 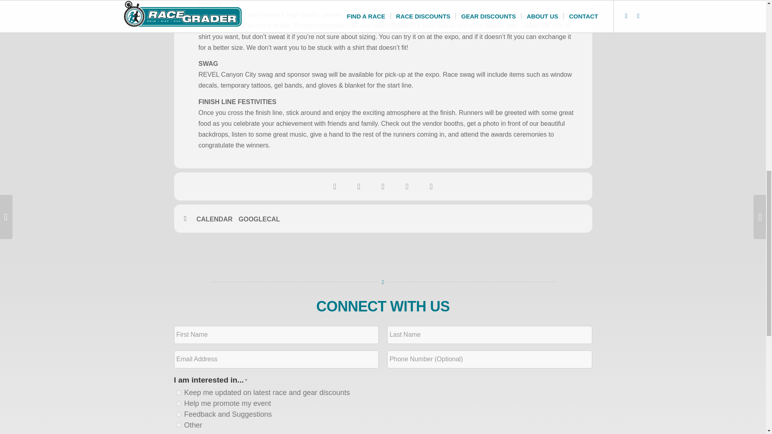 I want to click on Share on Twitter, so click(x=359, y=186).